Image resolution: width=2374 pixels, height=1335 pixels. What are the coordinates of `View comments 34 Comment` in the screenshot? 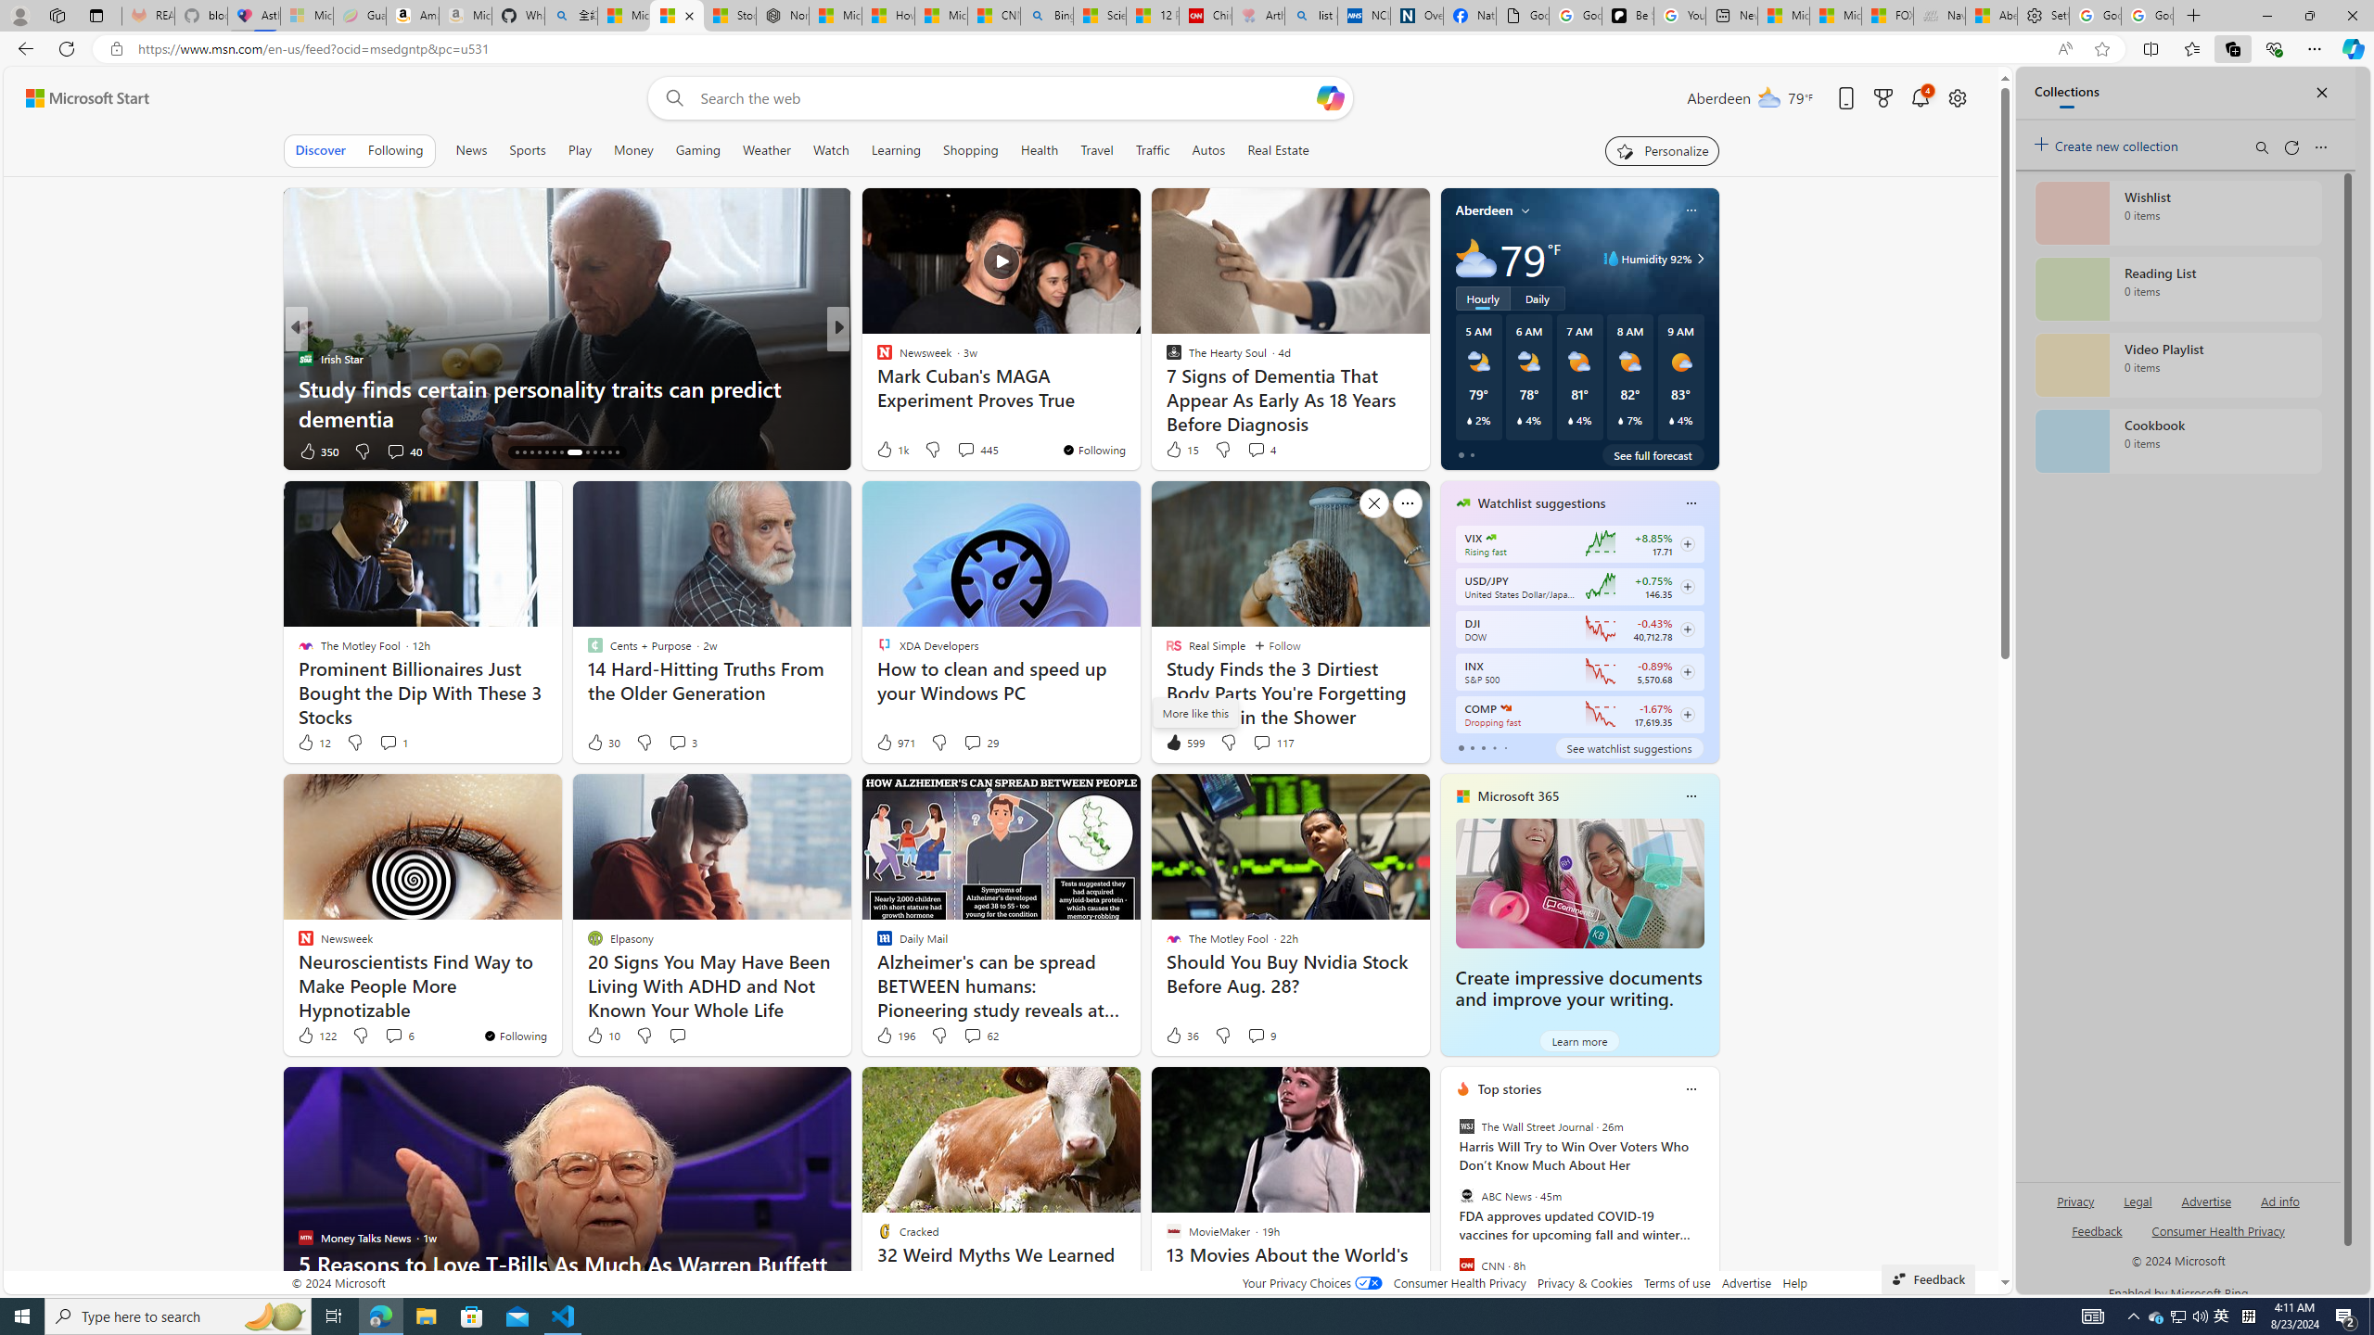 It's located at (969, 451).